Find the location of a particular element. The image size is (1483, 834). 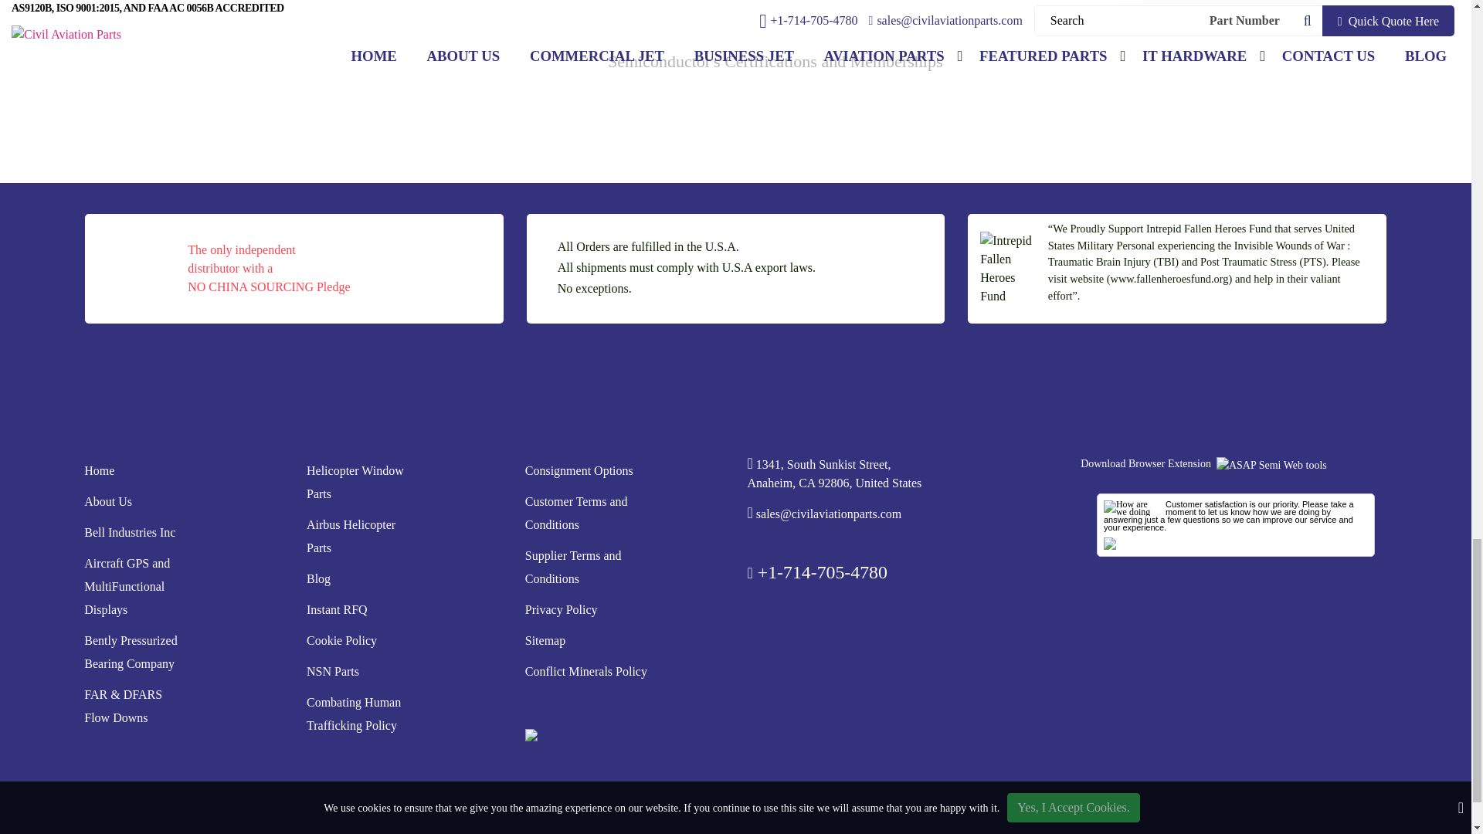

Copyright content is located at coordinates (735, 797).